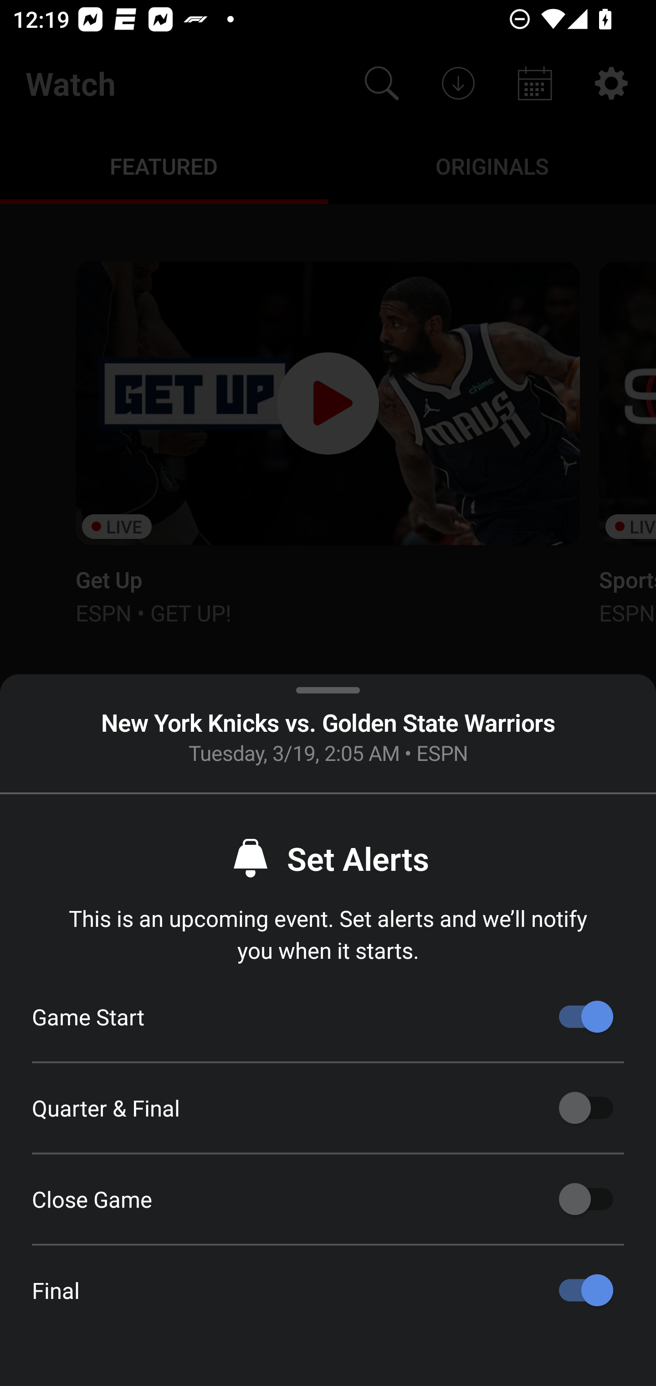 Image resolution: width=656 pixels, height=1386 pixels. I want to click on Quarter & Final, so click(586, 1108).